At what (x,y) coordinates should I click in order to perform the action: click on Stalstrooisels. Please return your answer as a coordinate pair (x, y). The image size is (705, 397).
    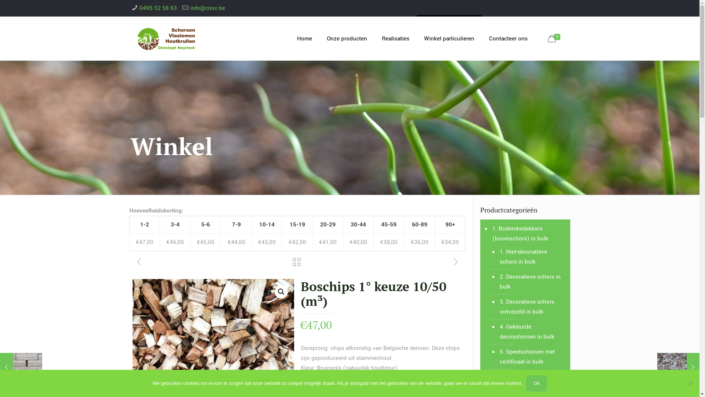
    Looking at the image, I should click on (383, 278).